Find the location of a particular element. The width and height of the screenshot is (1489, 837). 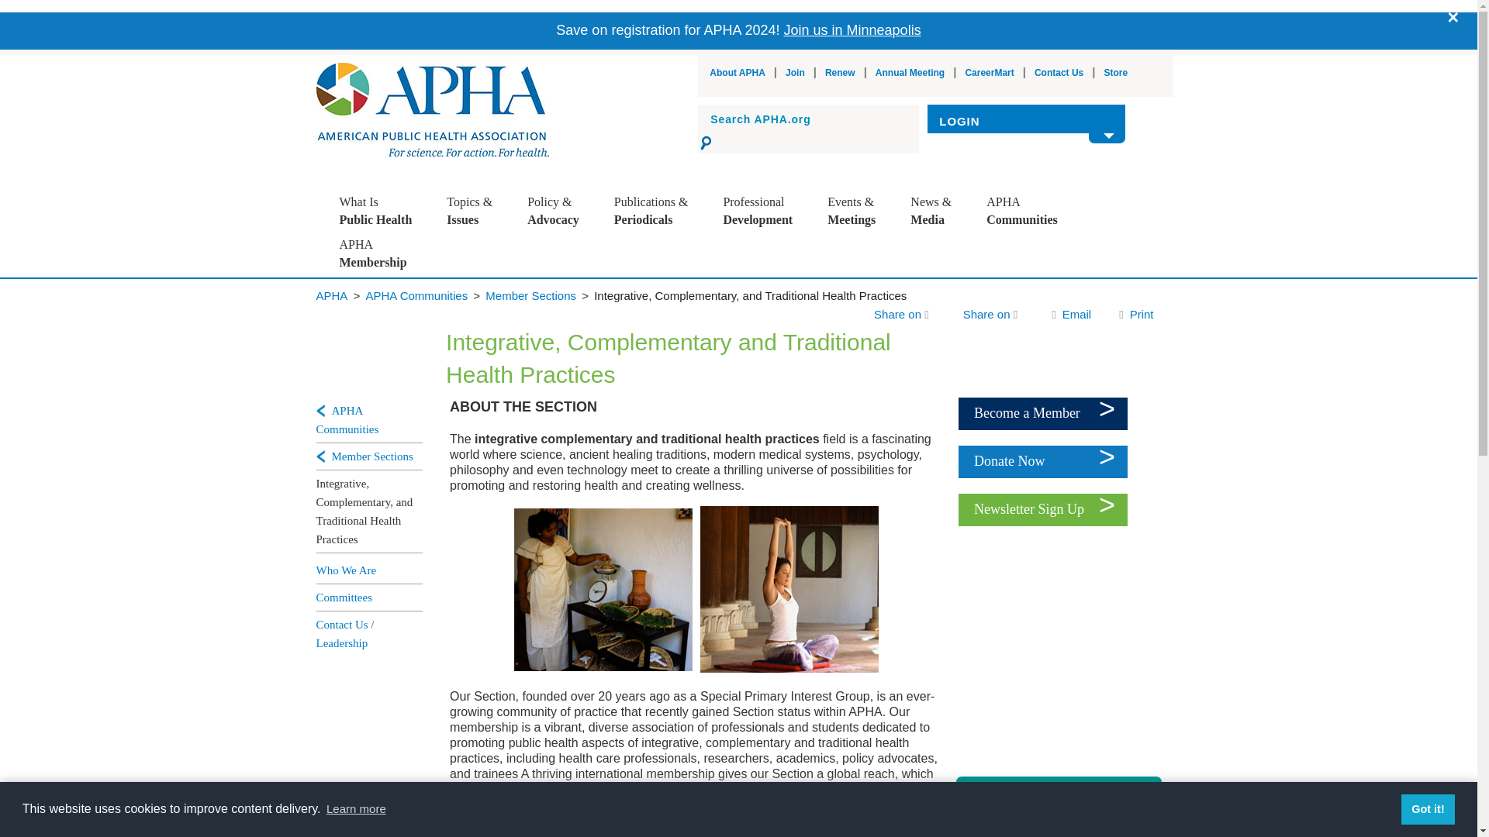

Renew is located at coordinates (839, 73).